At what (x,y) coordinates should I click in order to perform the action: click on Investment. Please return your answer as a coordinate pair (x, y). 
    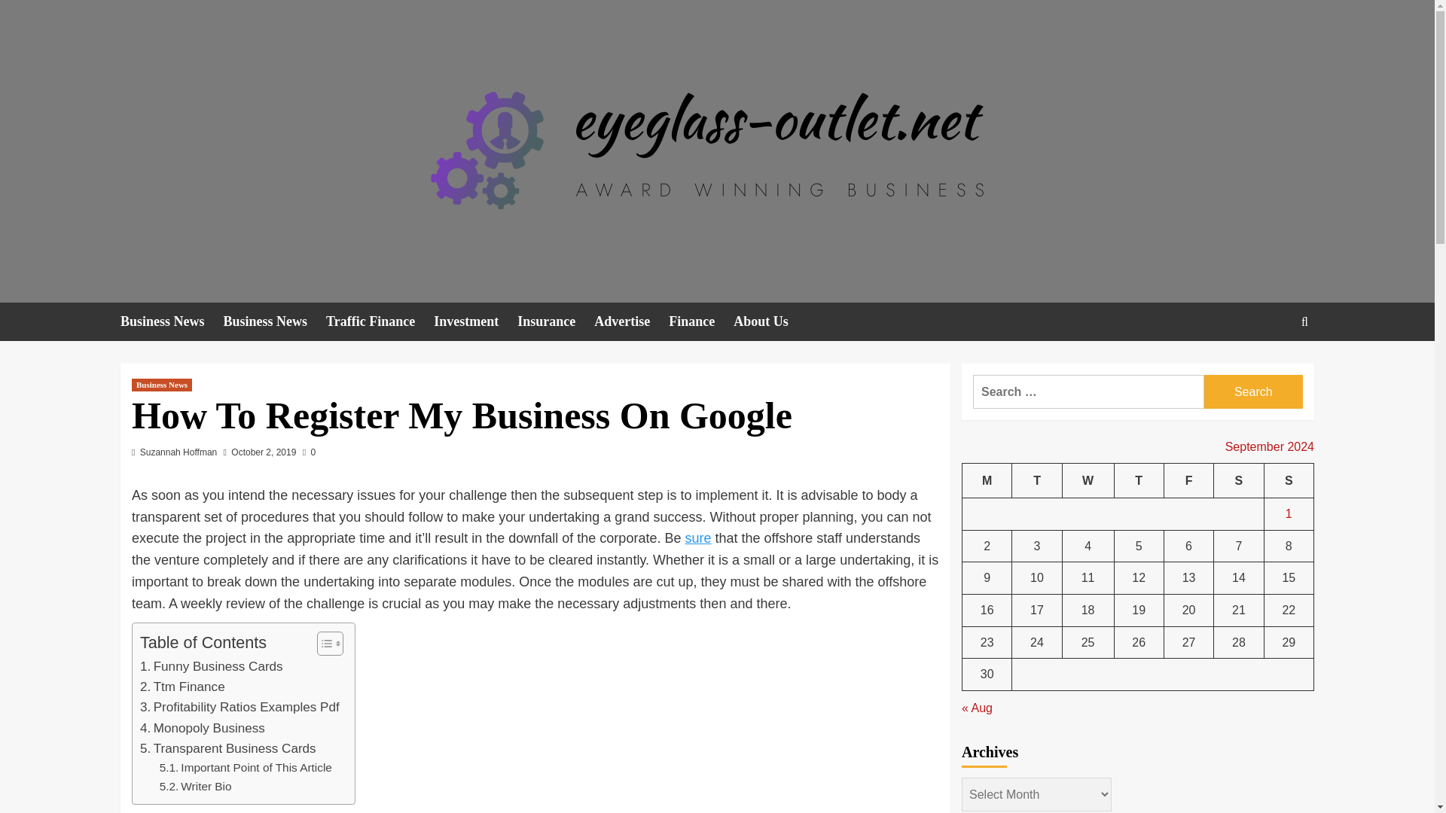
    Looking at the image, I should click on (476, 321).